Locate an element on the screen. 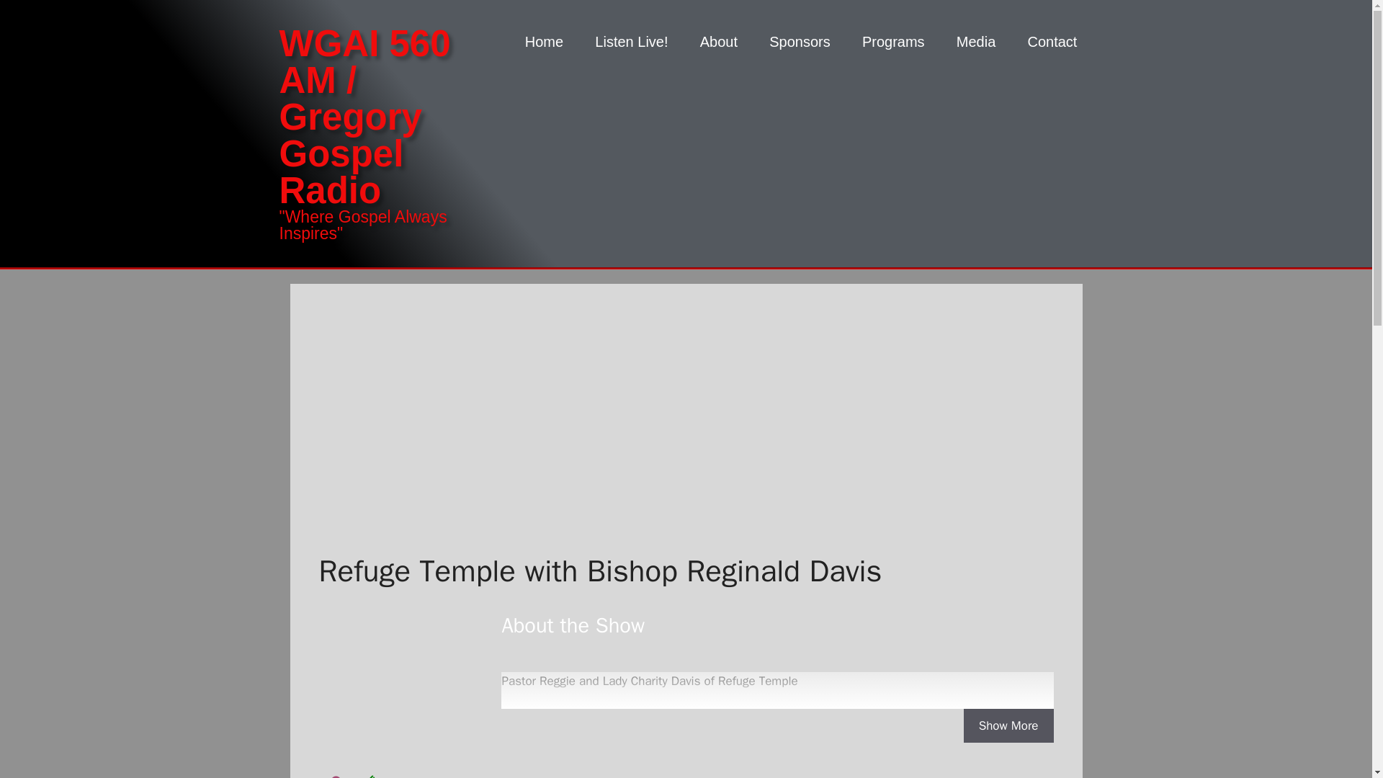  Programs is located at coordinates (893, 42).